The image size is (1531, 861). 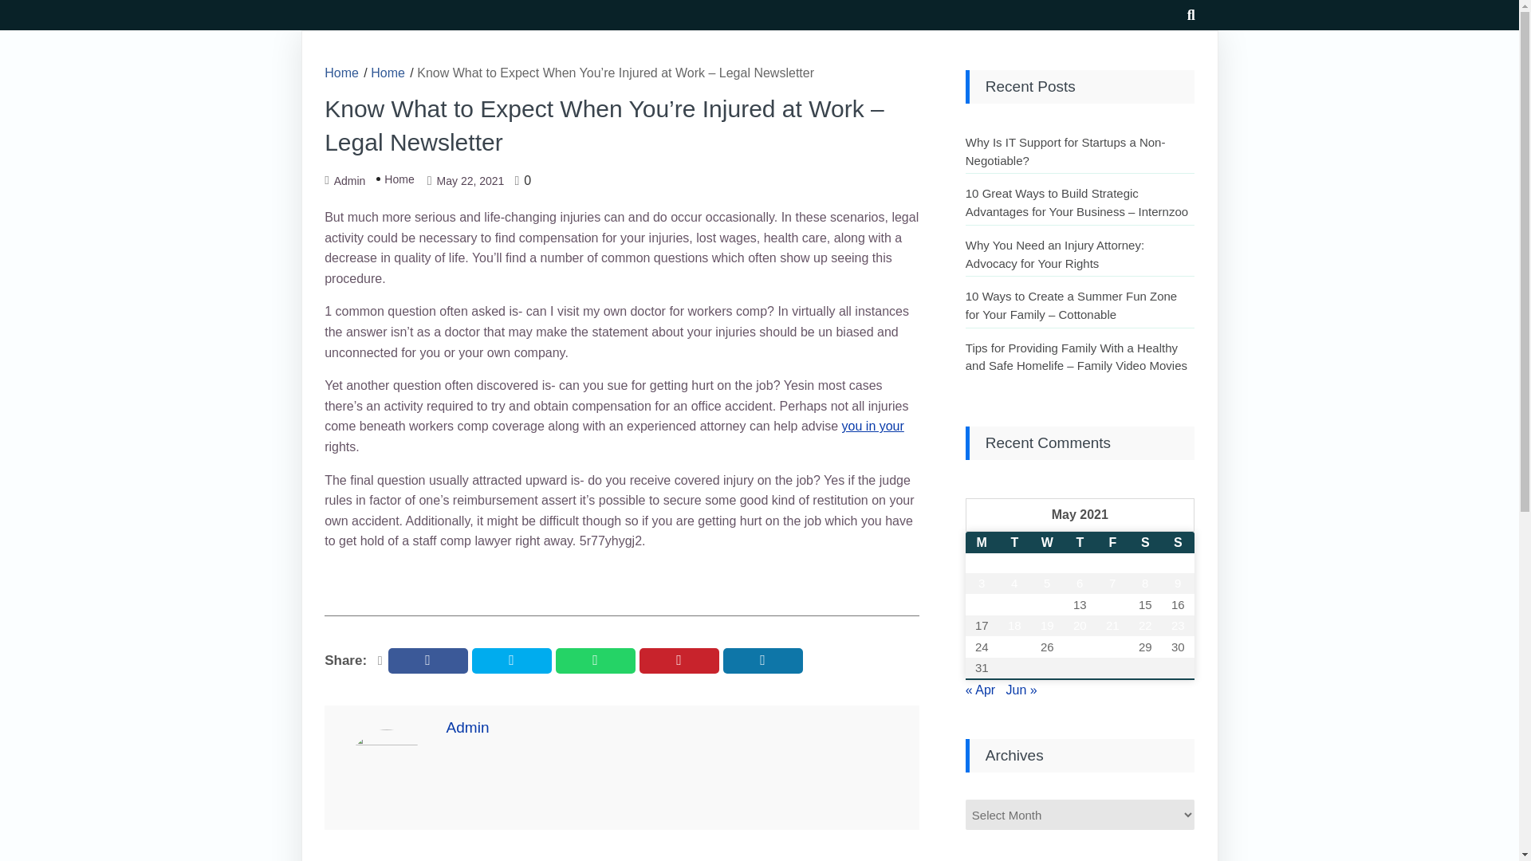 What do you see at coordinates (982, 584) in the screenshot?
I see `3` at bounding box center [982, 584].